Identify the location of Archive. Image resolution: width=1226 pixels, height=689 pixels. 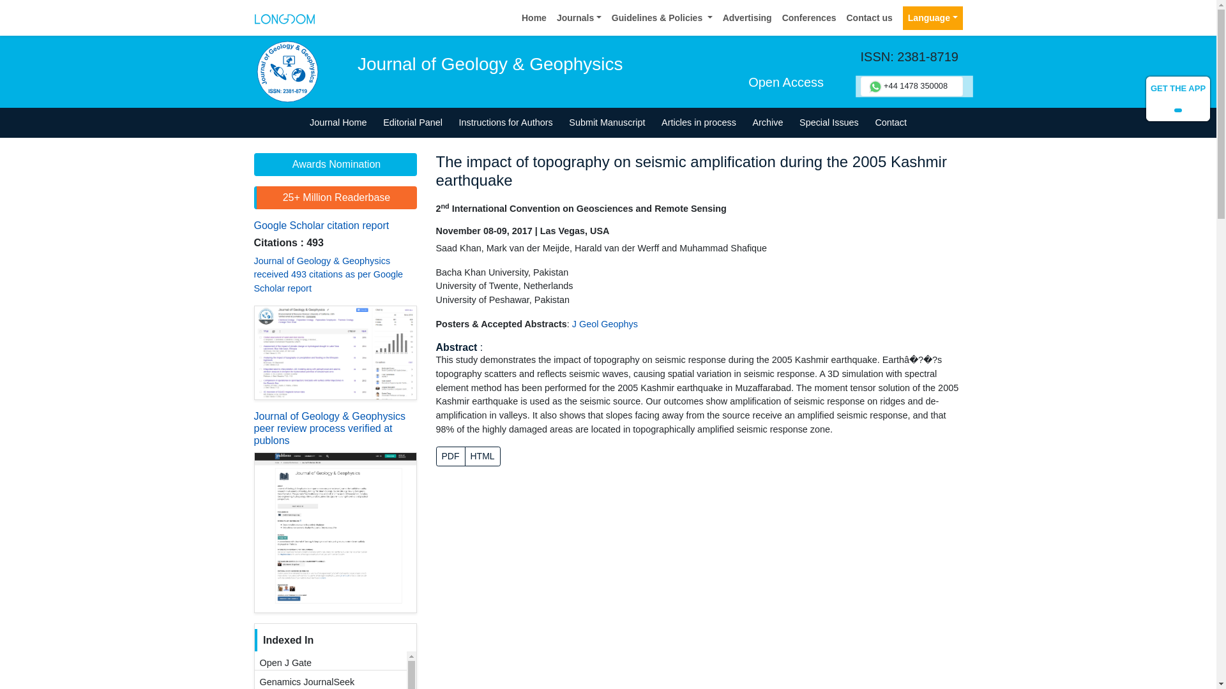
(768, 122).